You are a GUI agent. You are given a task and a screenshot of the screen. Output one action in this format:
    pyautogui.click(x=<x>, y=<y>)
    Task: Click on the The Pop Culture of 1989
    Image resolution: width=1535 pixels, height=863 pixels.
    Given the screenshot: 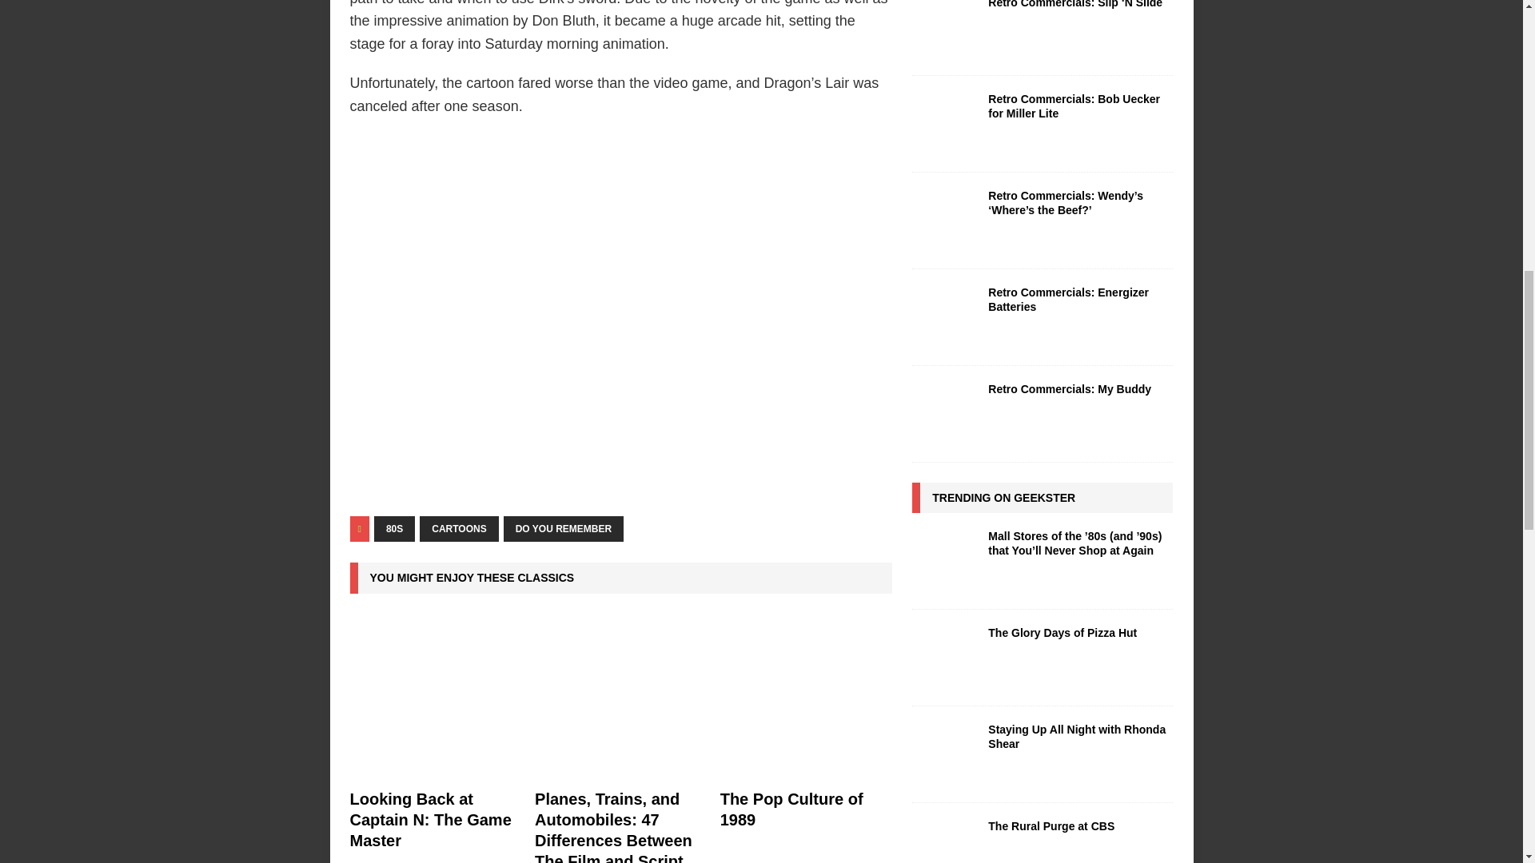 What is the action you would take?
    pyautogui.click(x=791, y=809)
    